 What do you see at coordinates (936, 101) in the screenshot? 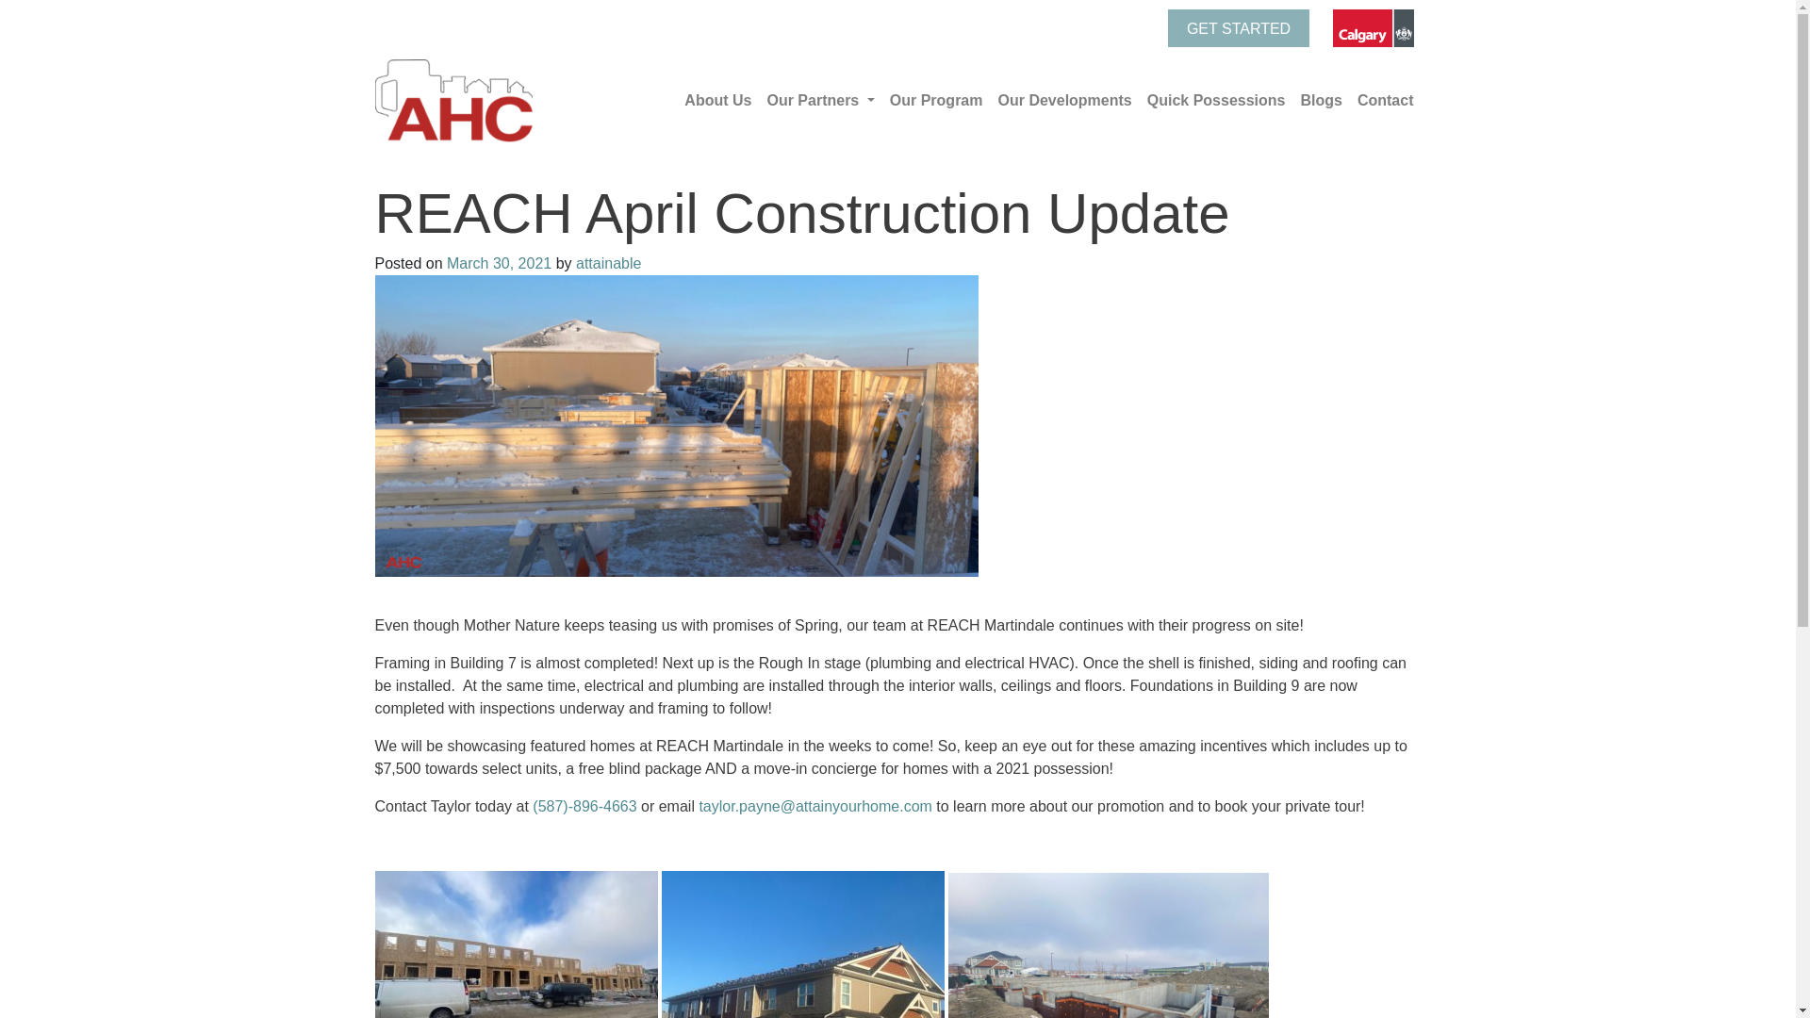
I see `Our Program` at bounding box center [936, 101].